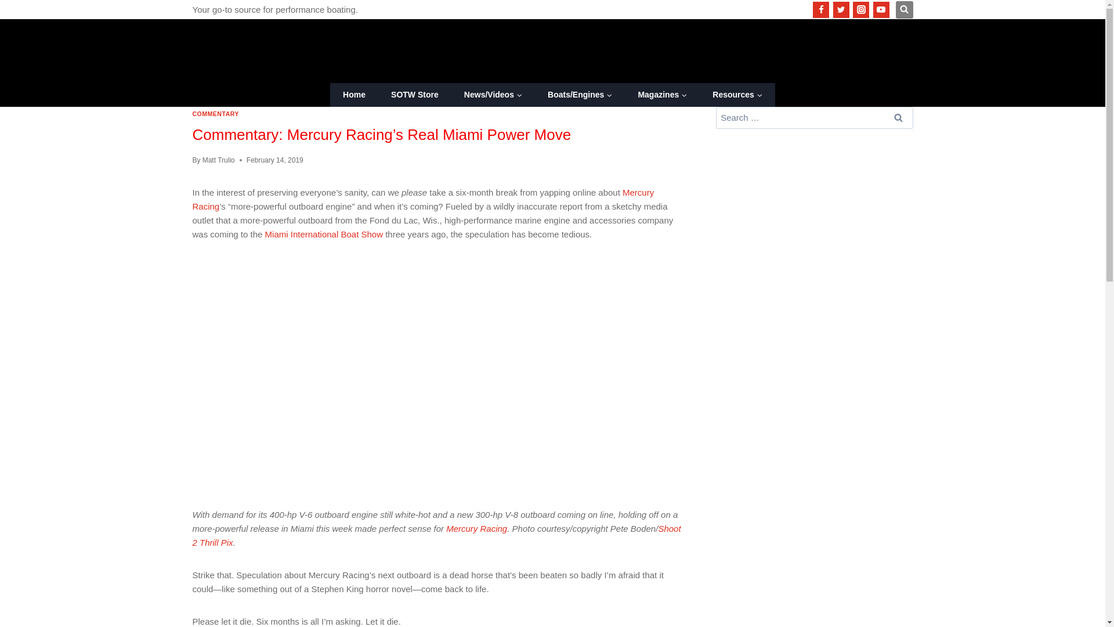  What do you see at coordinates (436, 535) in the screenshot?
I see `Shoot 2 Thrill Pix` at bounding box center [436, 535].